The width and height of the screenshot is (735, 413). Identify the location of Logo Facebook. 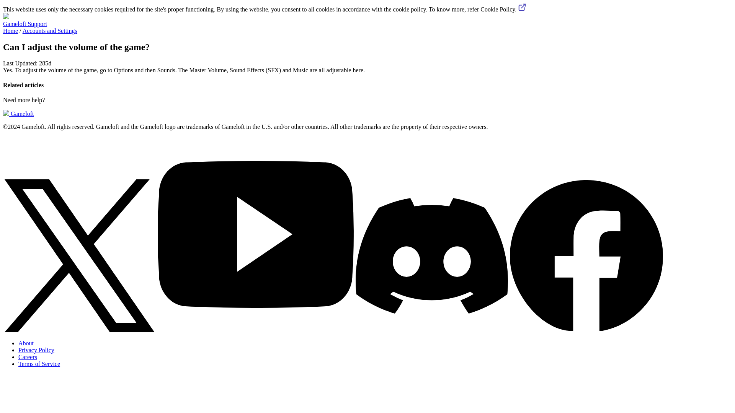
(586, 255).